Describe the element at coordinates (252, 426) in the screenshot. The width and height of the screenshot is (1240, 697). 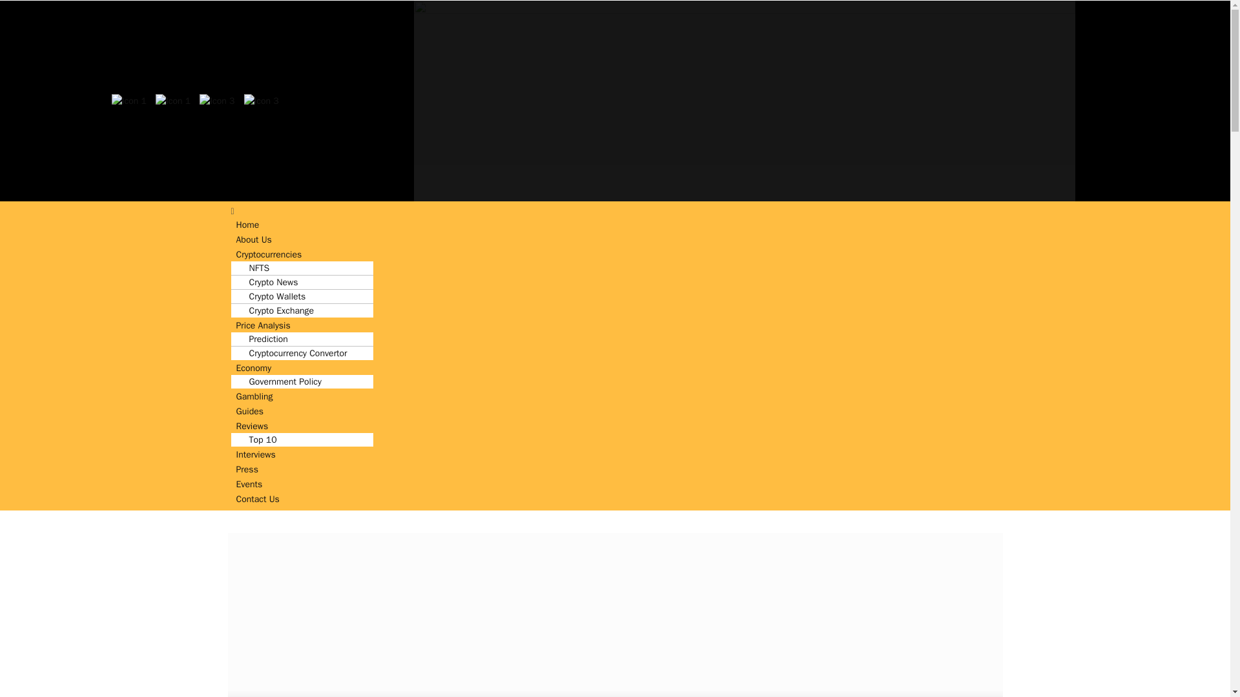
I see `Reviews` at that location.